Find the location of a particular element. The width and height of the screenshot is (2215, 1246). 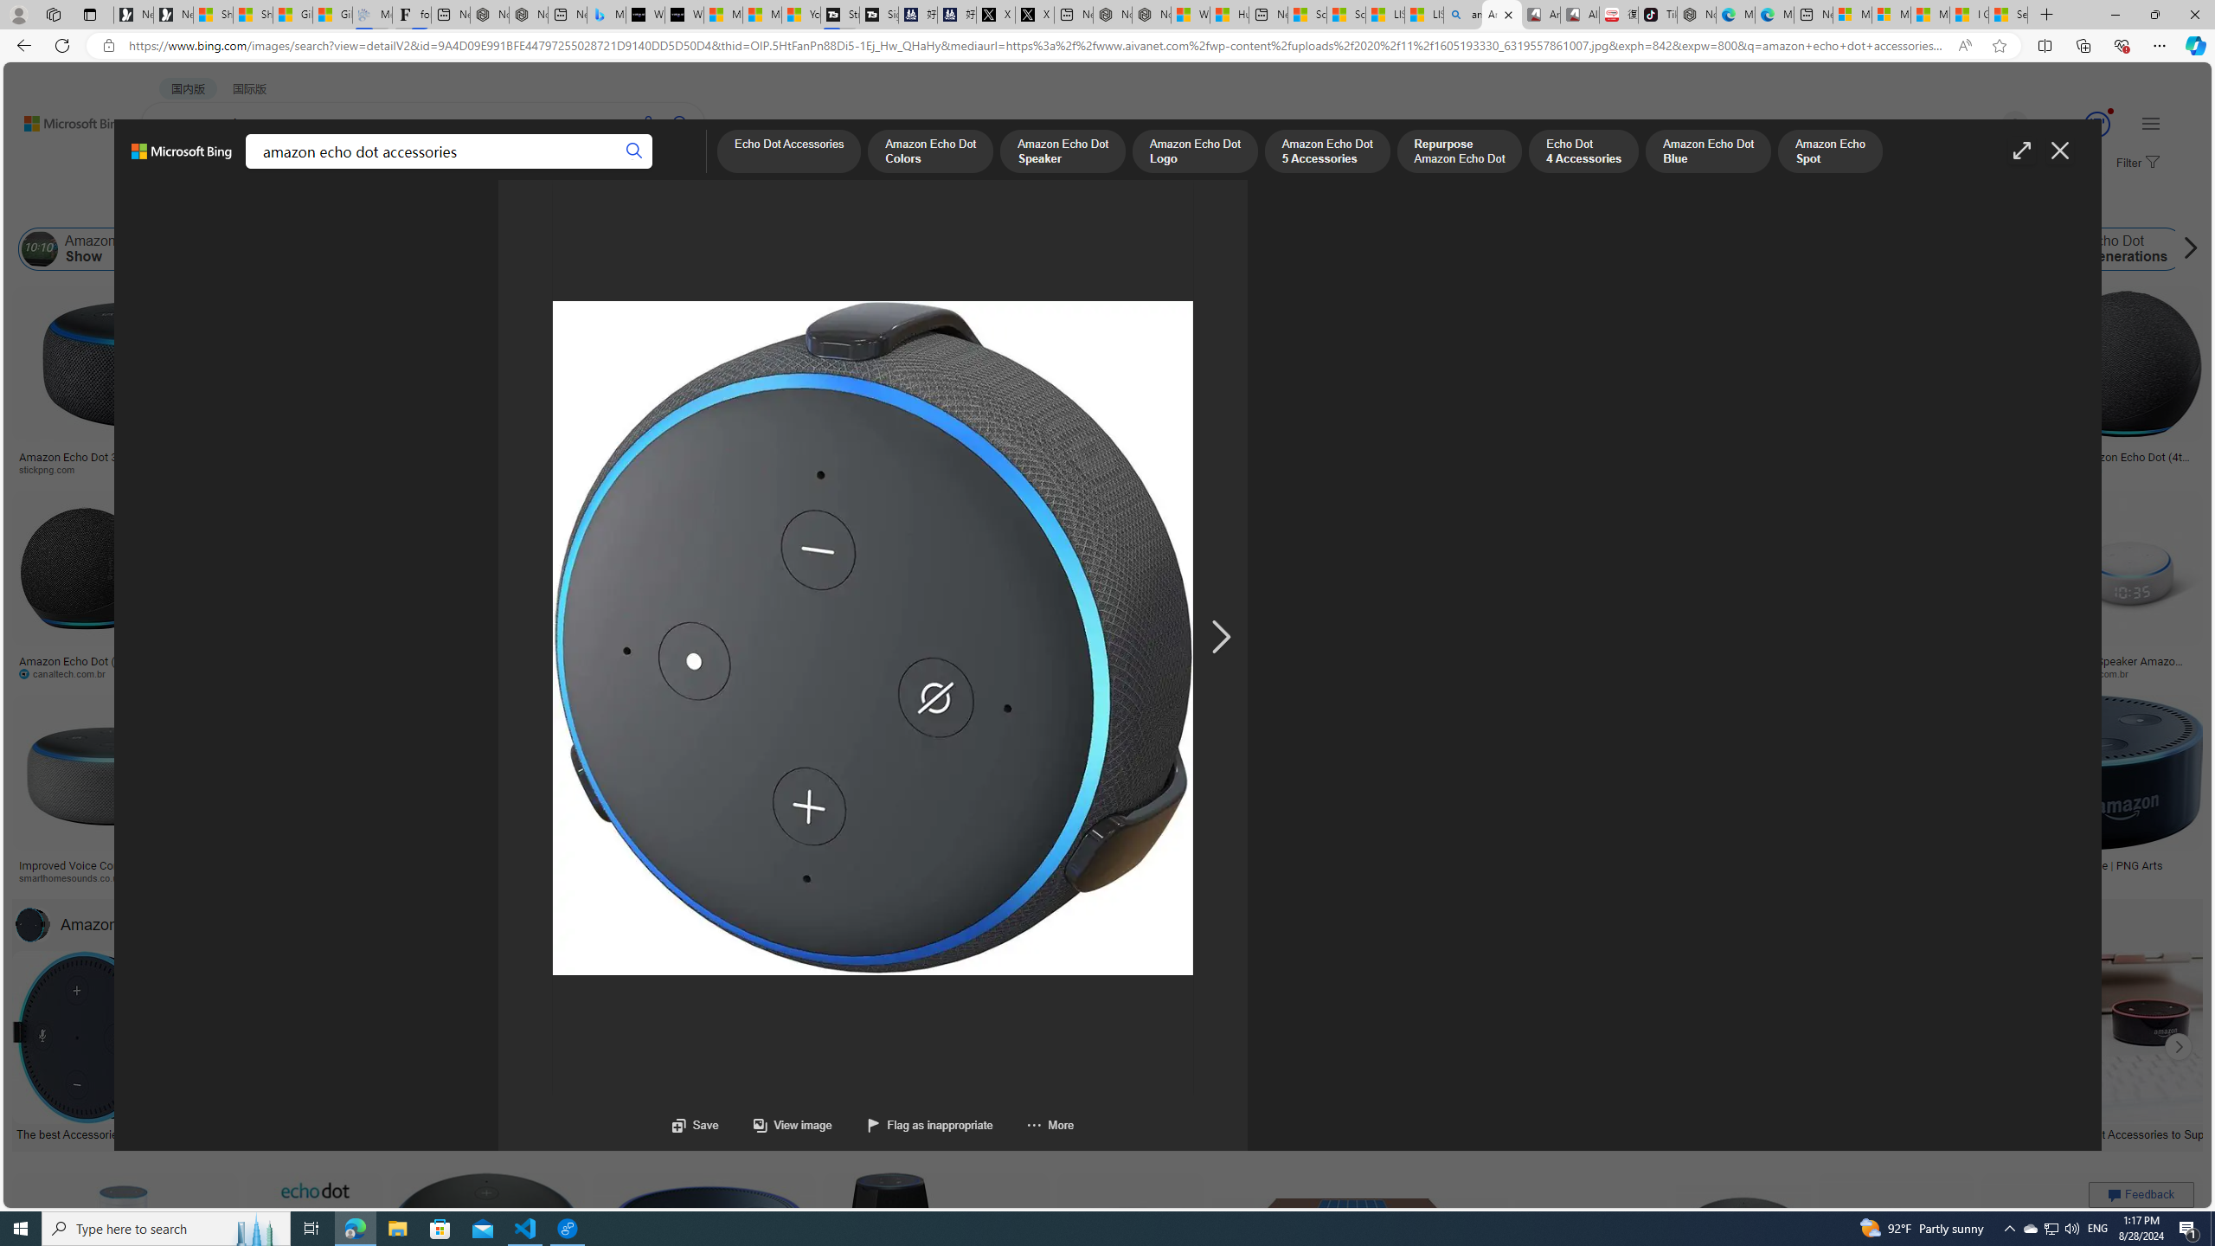

Improved Voice Control with Sonos & Alexa Echo devices is located at coordinates (111, 871).